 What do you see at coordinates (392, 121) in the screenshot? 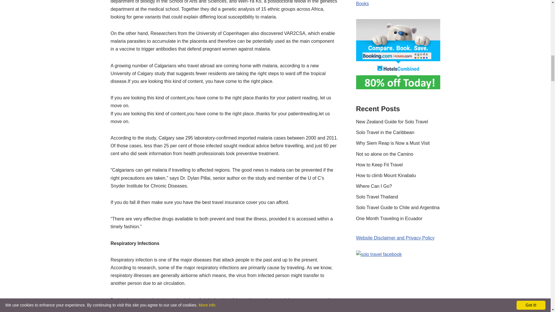
I see `New Zealand Guide for Solo Travel` at bounding box center [392, 121].